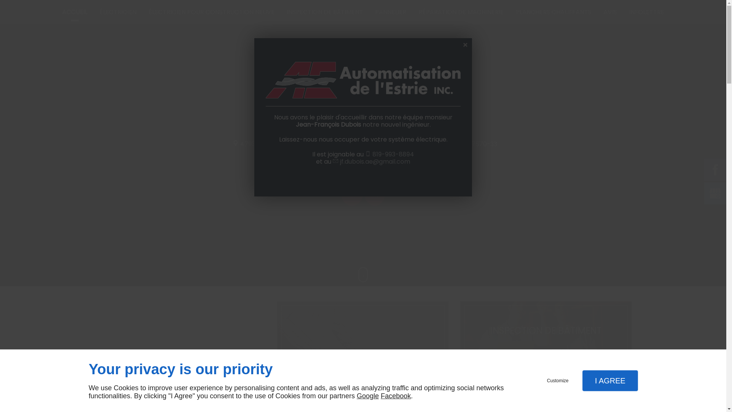 The image size is (732, 412). I want to click on 819-993-8894, so click(393, 154).